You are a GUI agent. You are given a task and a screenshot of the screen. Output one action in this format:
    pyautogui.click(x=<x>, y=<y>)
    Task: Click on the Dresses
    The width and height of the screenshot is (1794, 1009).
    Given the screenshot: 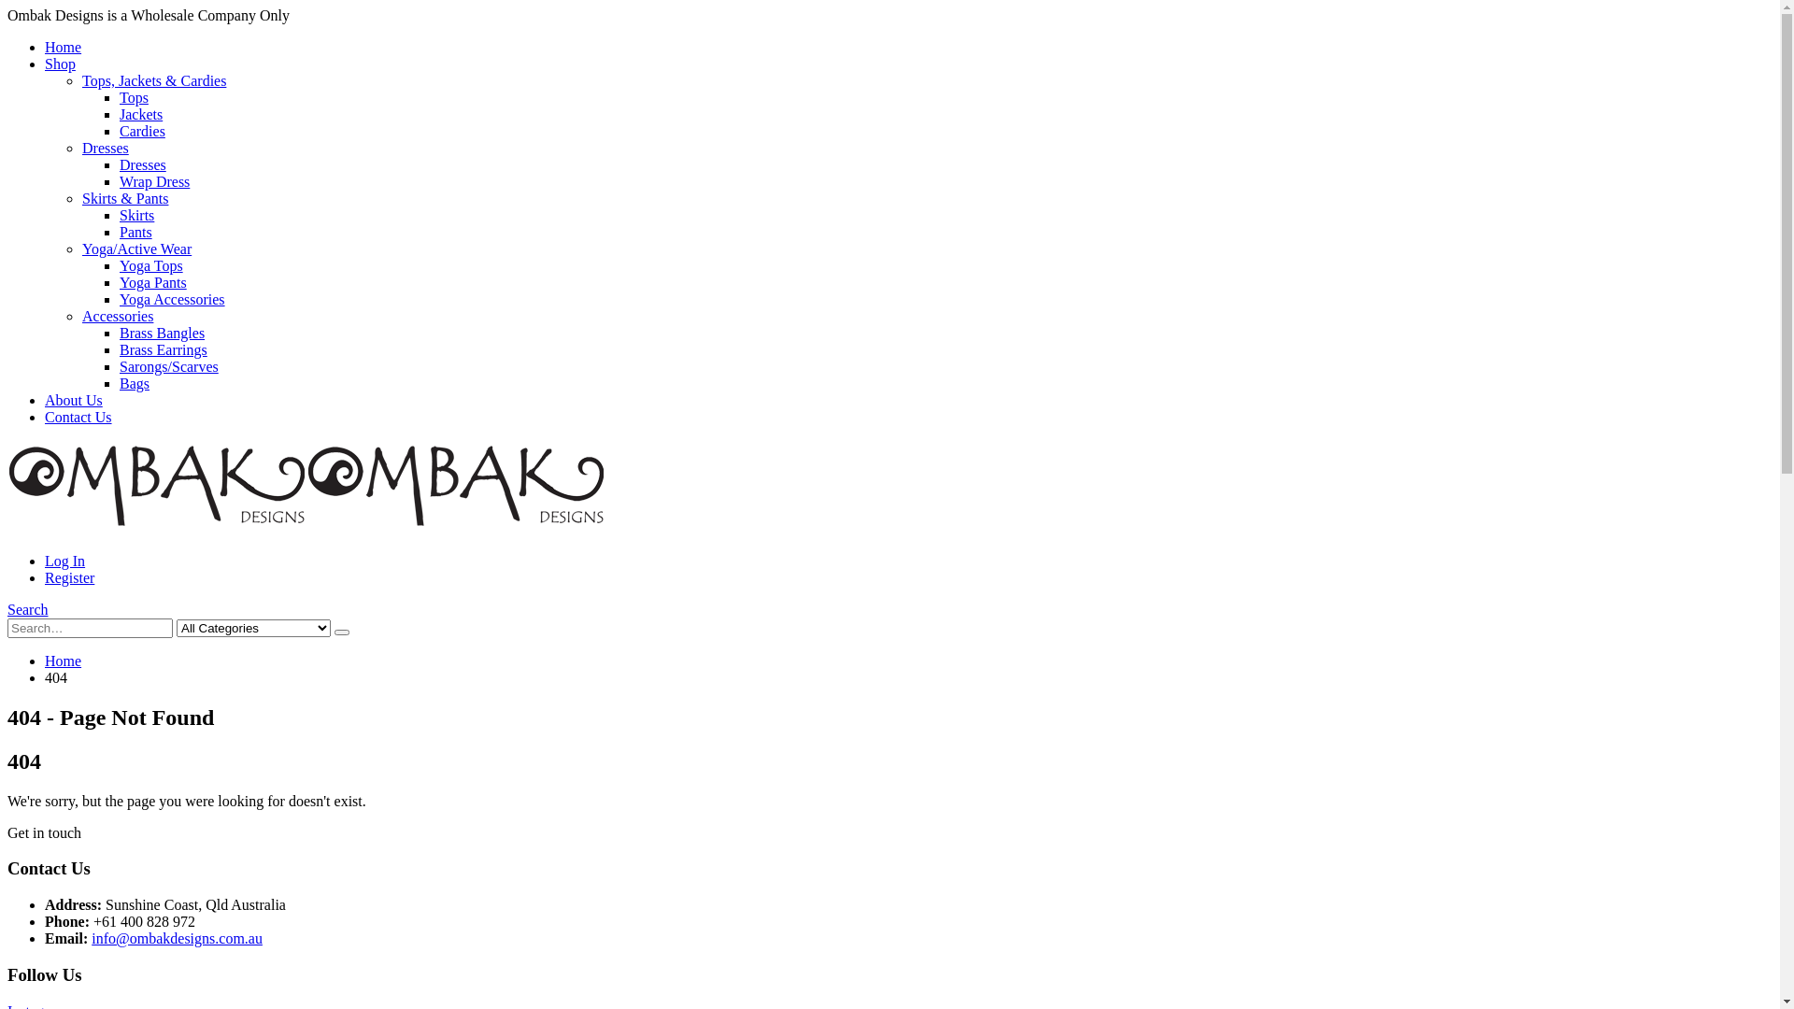 What is the action you would take?
    pyautogui.click(x=143, y=164)
    